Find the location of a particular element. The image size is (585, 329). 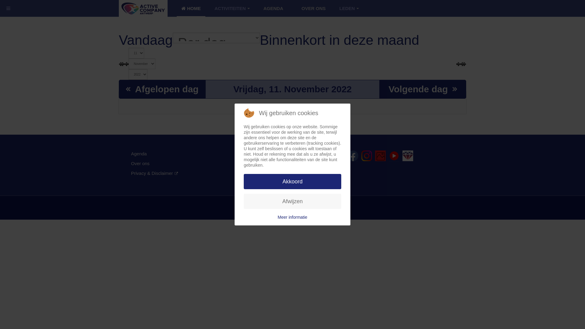

Afgelopen dag is located at coordinates (162, 89).